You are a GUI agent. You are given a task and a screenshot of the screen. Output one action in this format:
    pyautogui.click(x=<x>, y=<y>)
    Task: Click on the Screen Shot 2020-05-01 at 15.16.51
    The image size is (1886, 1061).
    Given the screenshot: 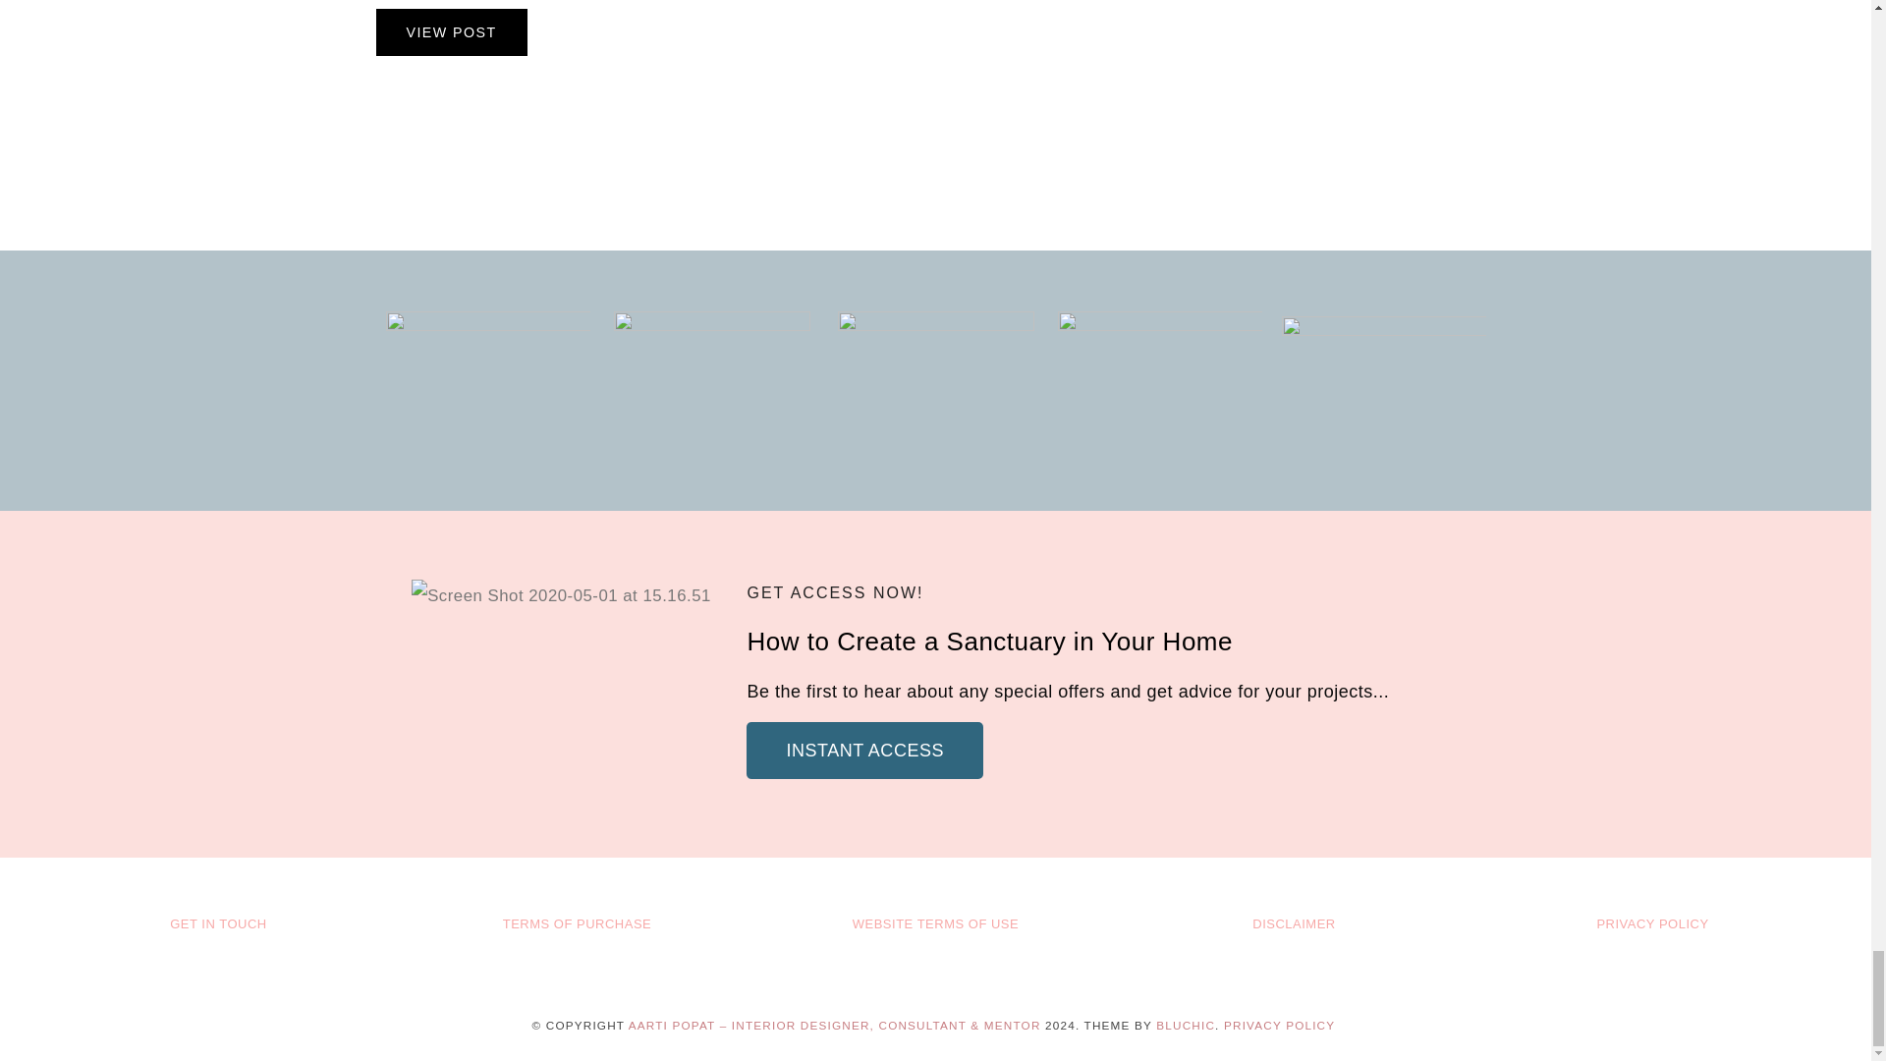 What is the action you would take?
    pyautogui.click(x=560, y=595)
    